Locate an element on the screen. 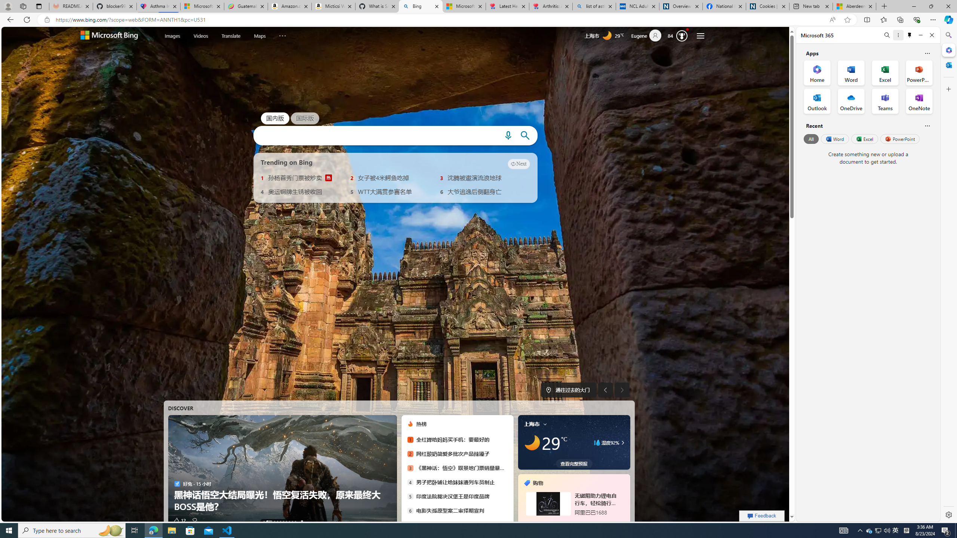  tab-1 is located at coordinates (570, 522).